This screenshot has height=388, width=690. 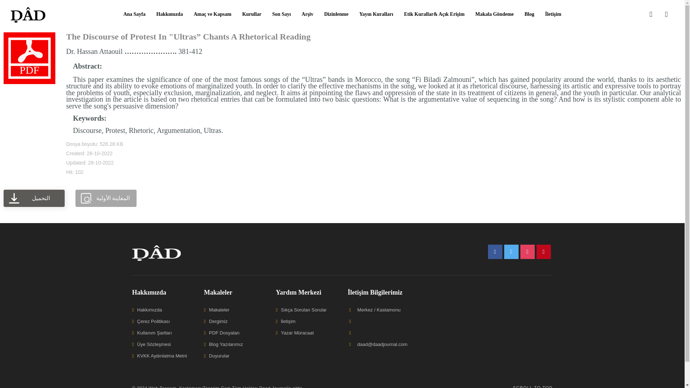 What do you see at coordinates (134, 14) in the screenshot?
I see `Ana Sayfa` at bounding box center [134, 14].